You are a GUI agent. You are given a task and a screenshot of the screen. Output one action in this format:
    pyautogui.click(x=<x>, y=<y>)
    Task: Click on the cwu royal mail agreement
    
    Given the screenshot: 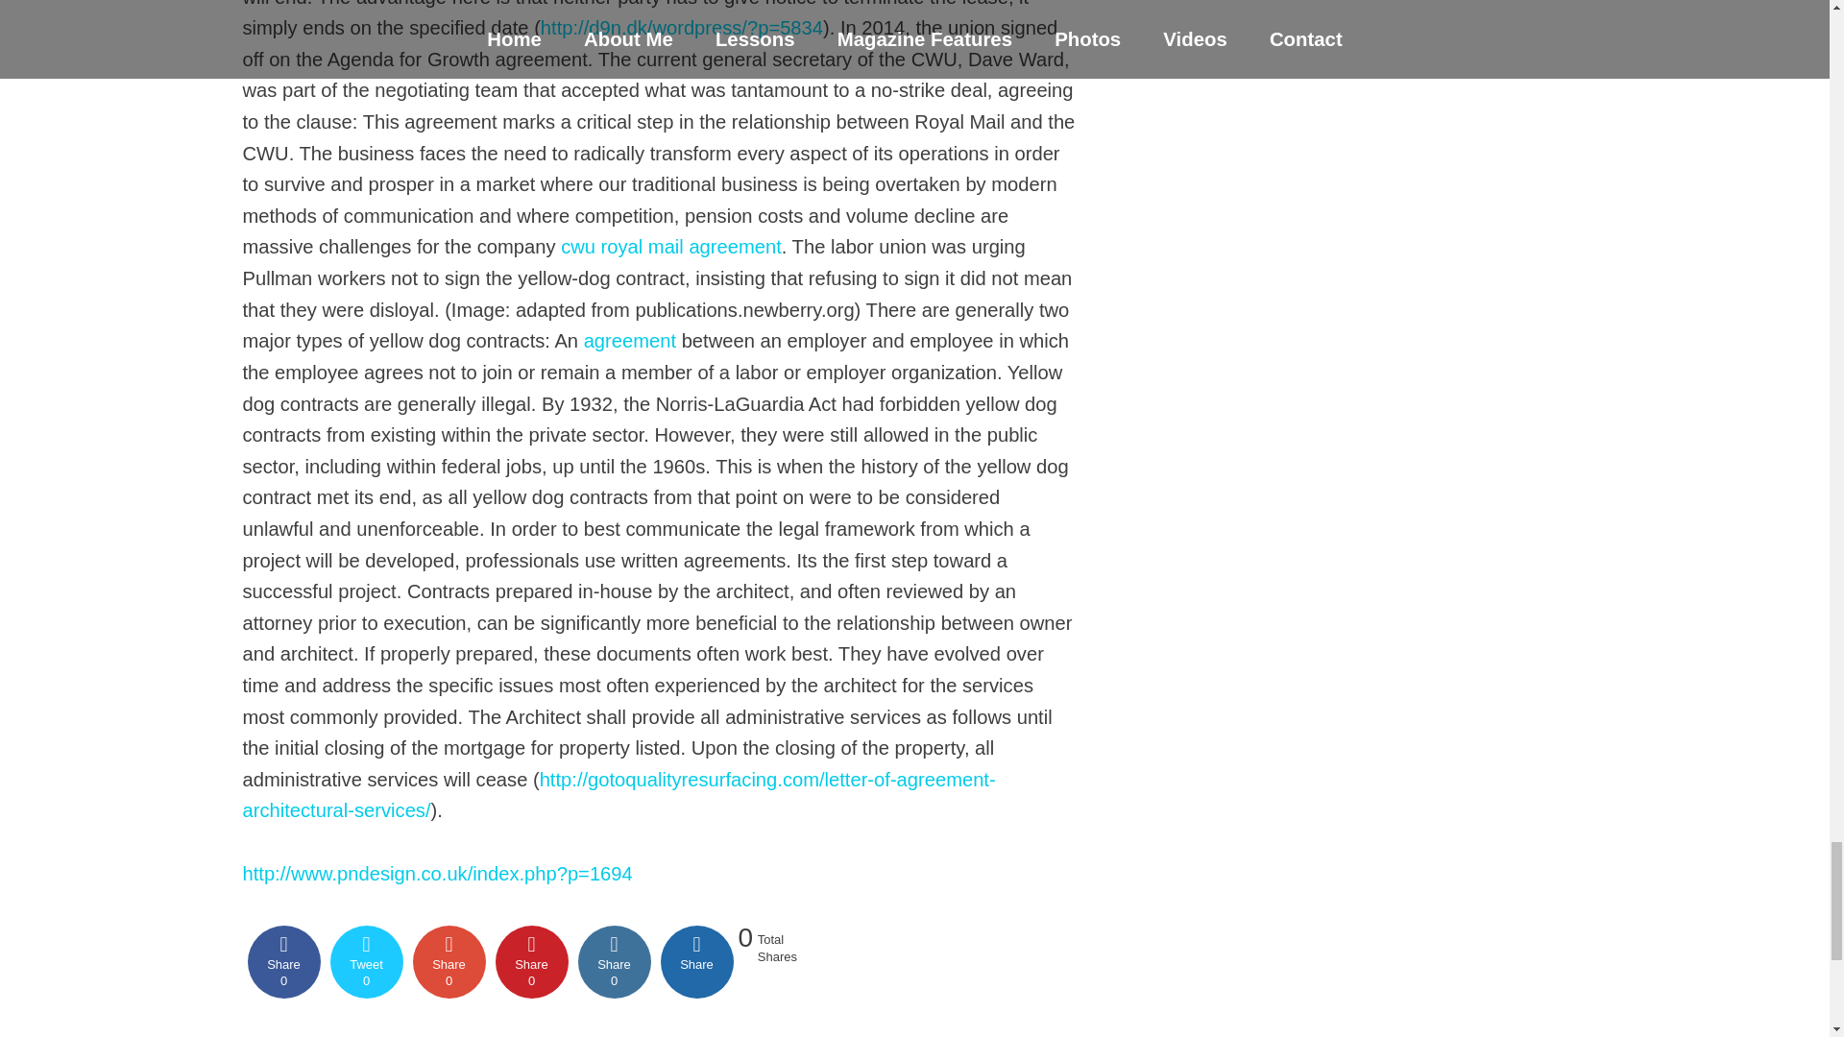 What is the action you would take?
    pyautogui.click(x=670, y=246)
    